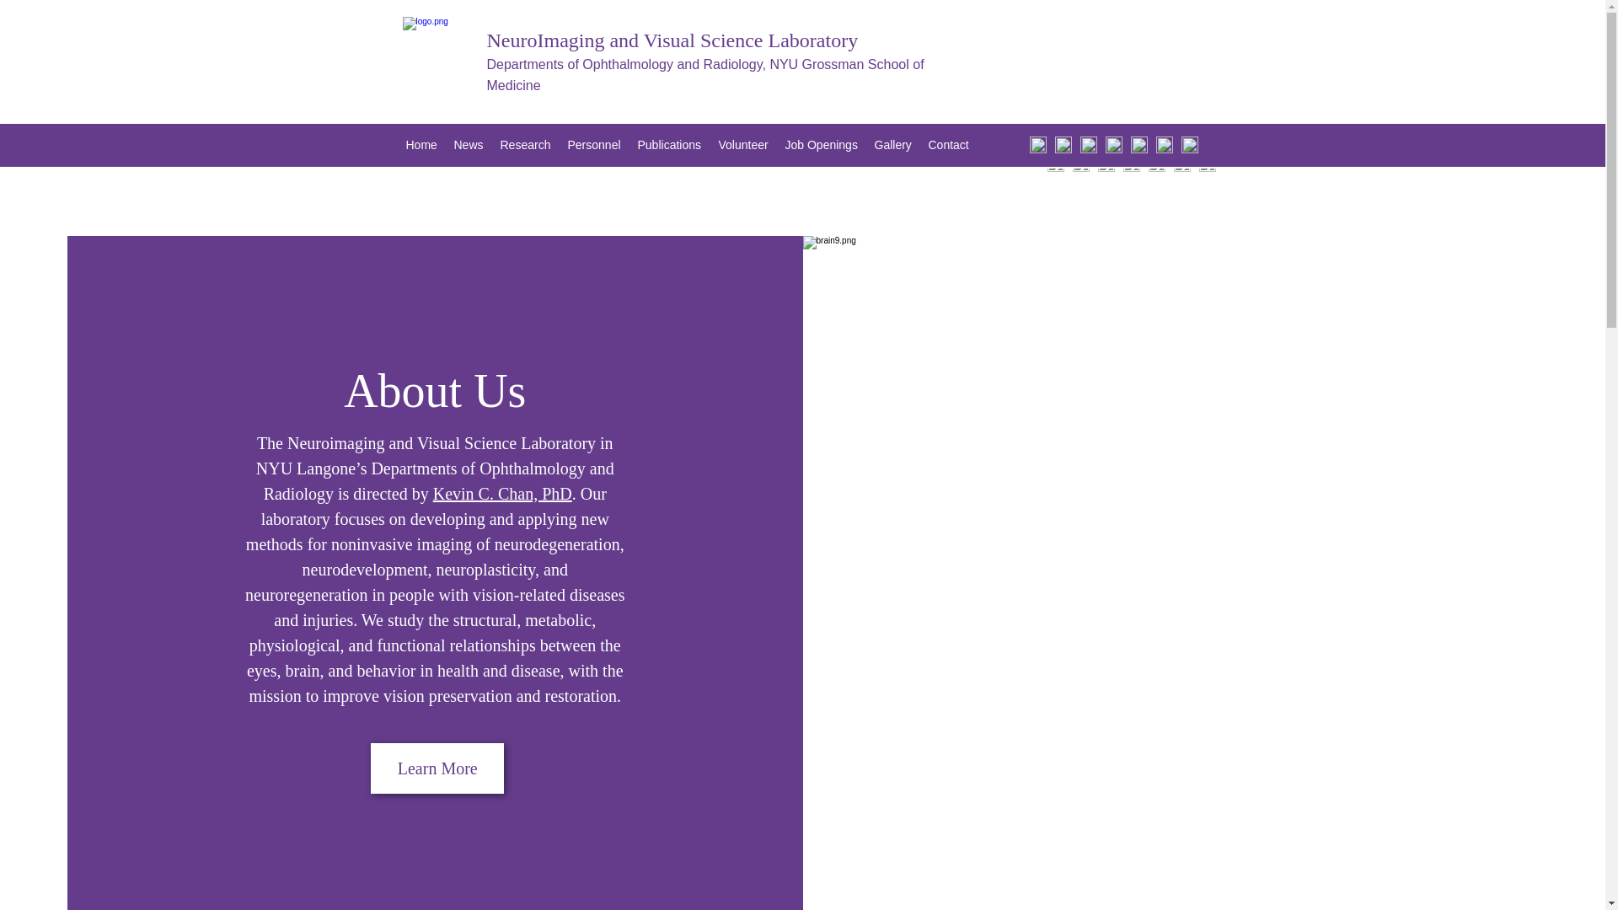 Image resolution: width=1618 pixels, height=910 pixels. What do you see at coordinates (949, 145) in the screenshot?
I see `Contact` at bounding box center [949, 145].